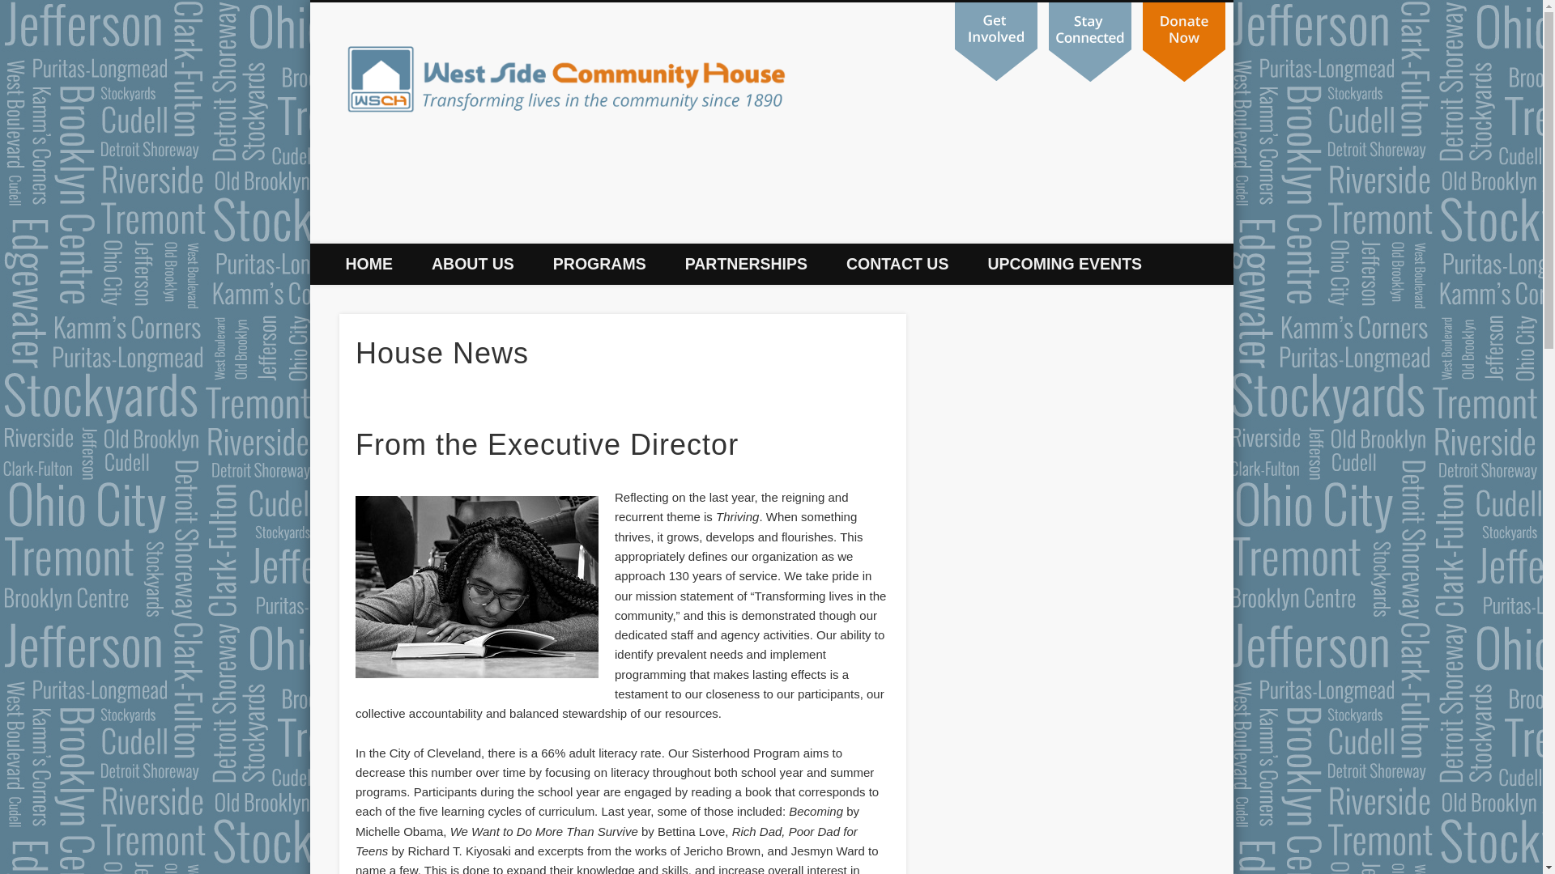  What do you see at coordinates (965, 63) in the screenshot?
I see `West Side Community House` at bounding box center [965, 63].